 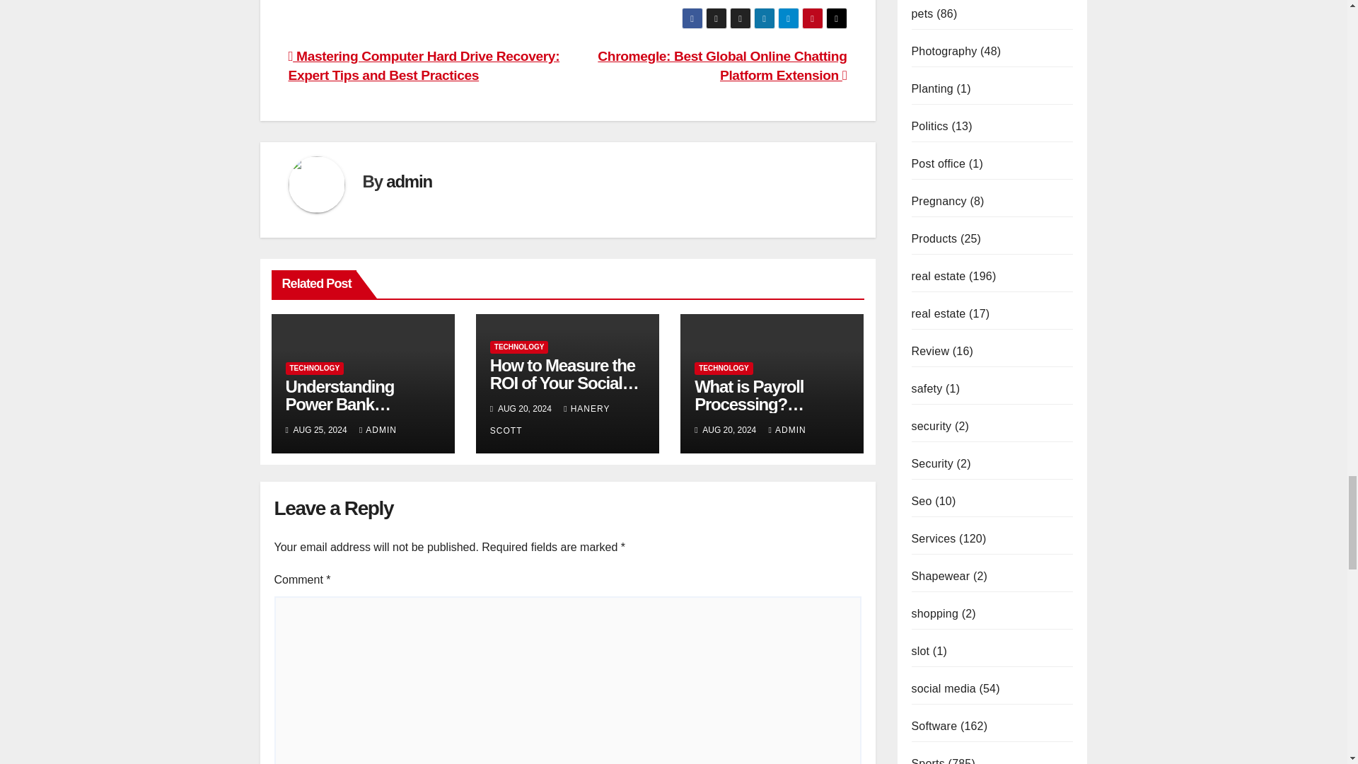 What do you see at coordinates (519, 347) in the screenshot?
I see `TECHNOLOGY` at bounding box center [519, 347].